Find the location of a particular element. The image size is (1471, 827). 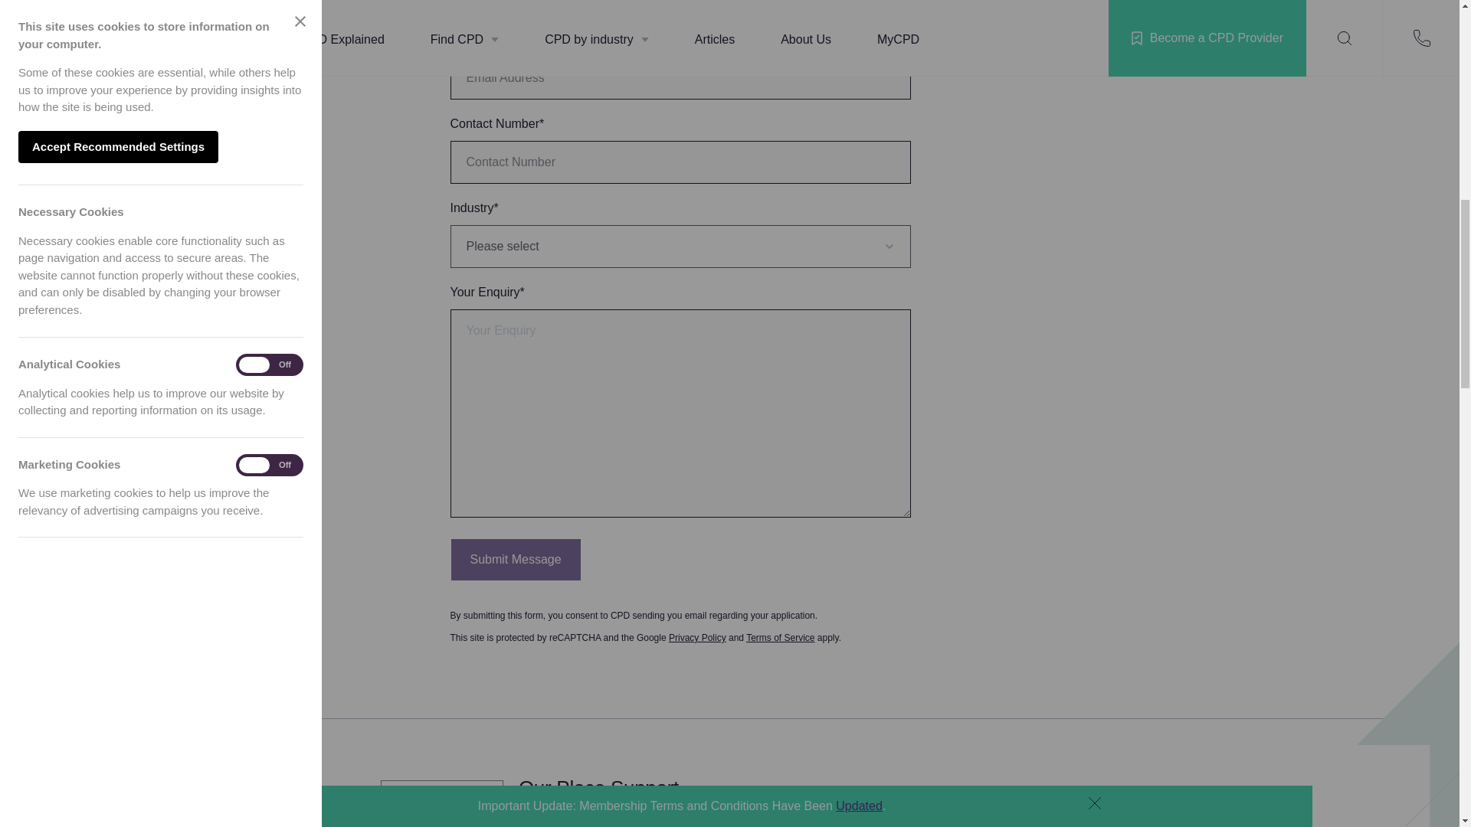

Privacy Policy is located at coordinates (697, 638).